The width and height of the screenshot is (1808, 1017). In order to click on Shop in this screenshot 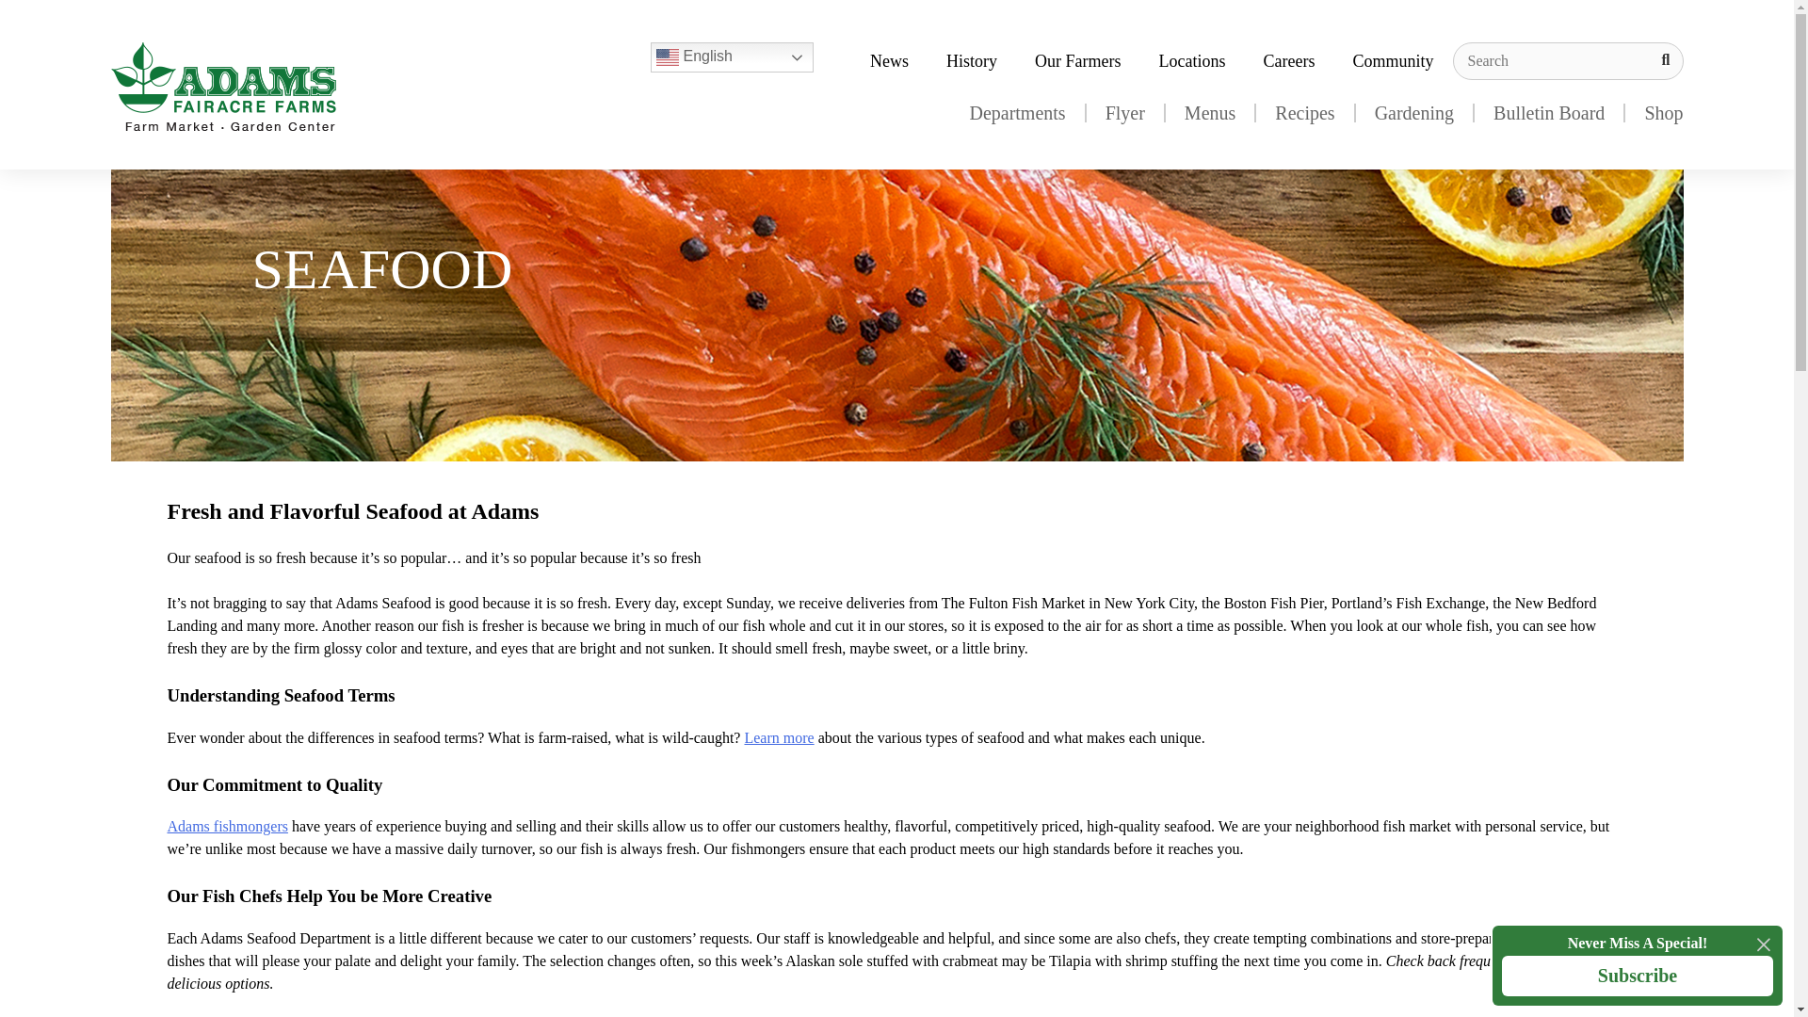, I will do `click(1654, 113)`.